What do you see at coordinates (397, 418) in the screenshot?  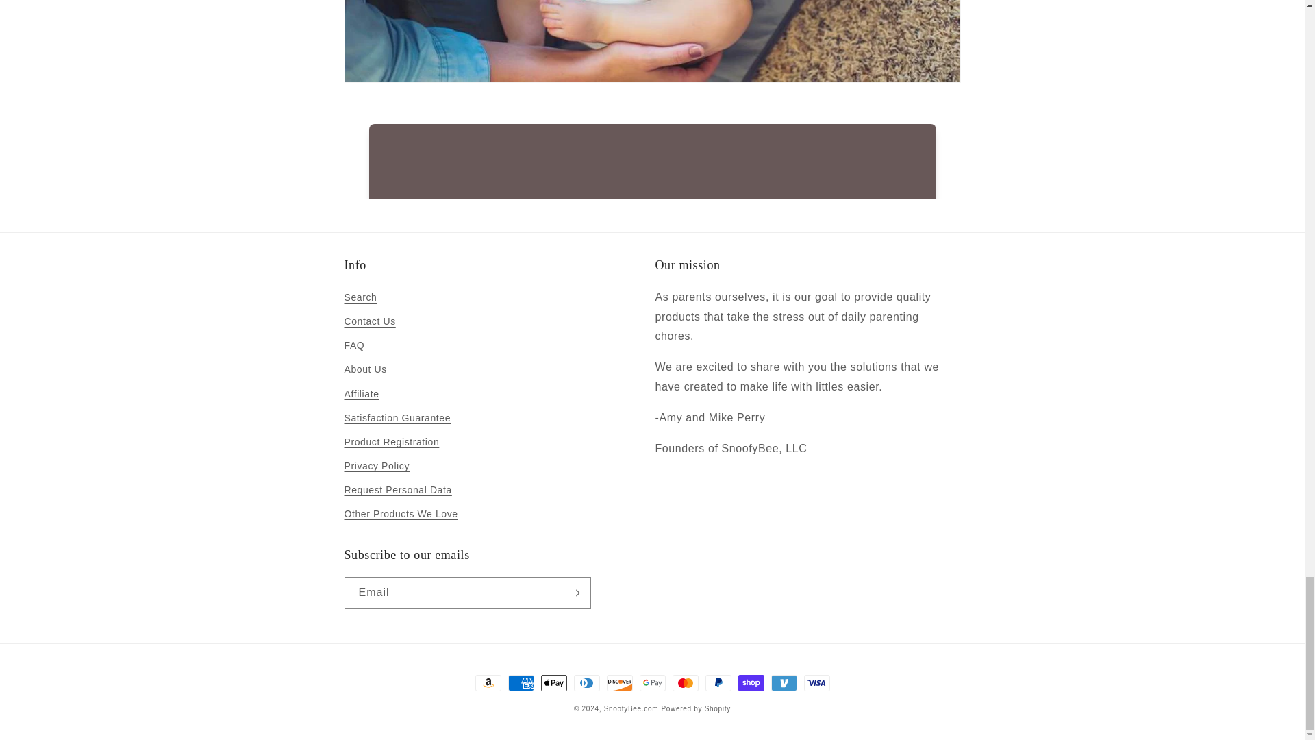 I see `Satisfaction Guarantee` at bounding box center [397, 418].